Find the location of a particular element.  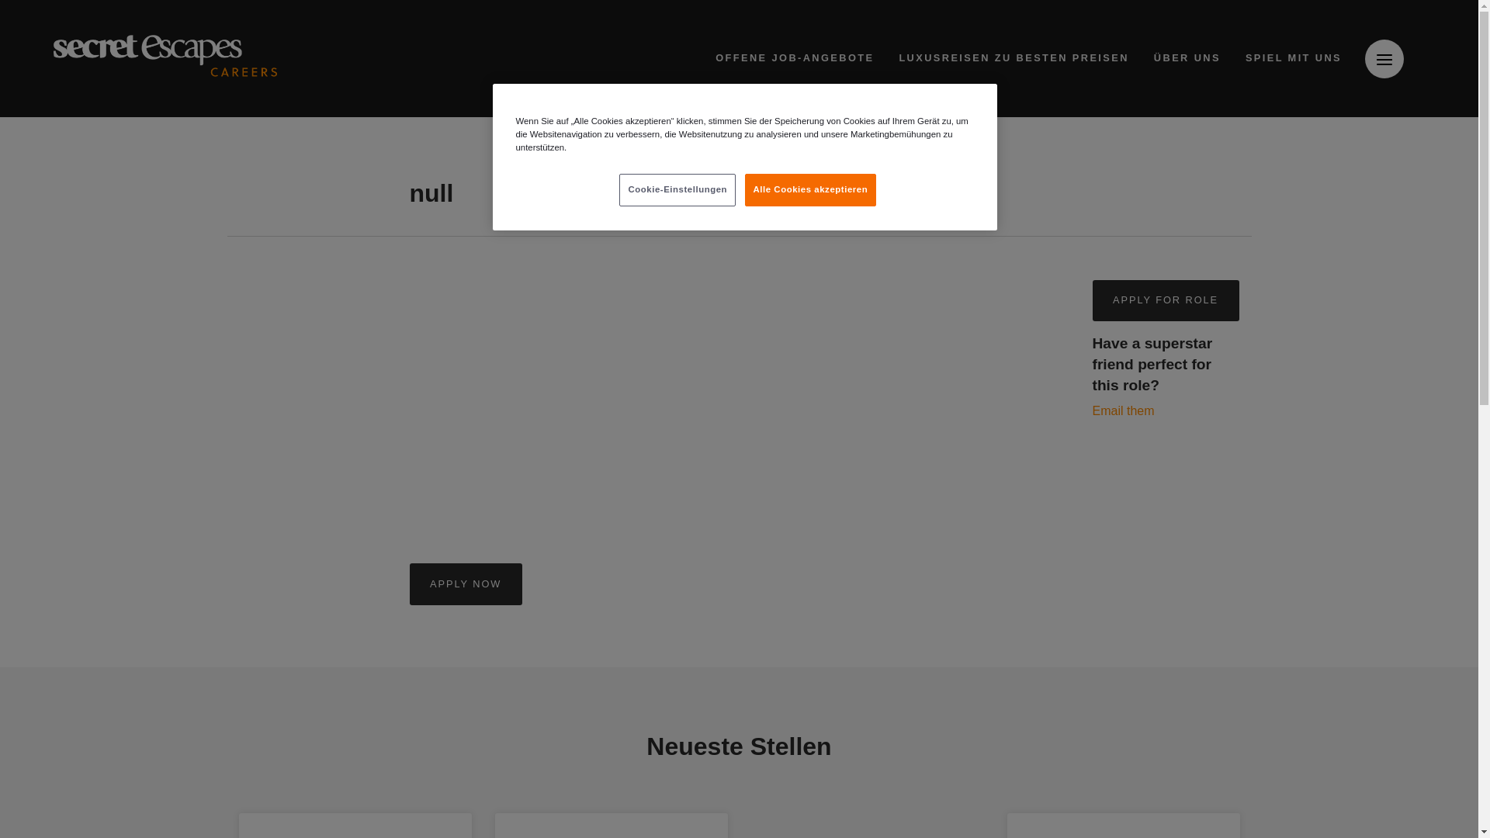

Email them is located at coordinates (1124, 410).